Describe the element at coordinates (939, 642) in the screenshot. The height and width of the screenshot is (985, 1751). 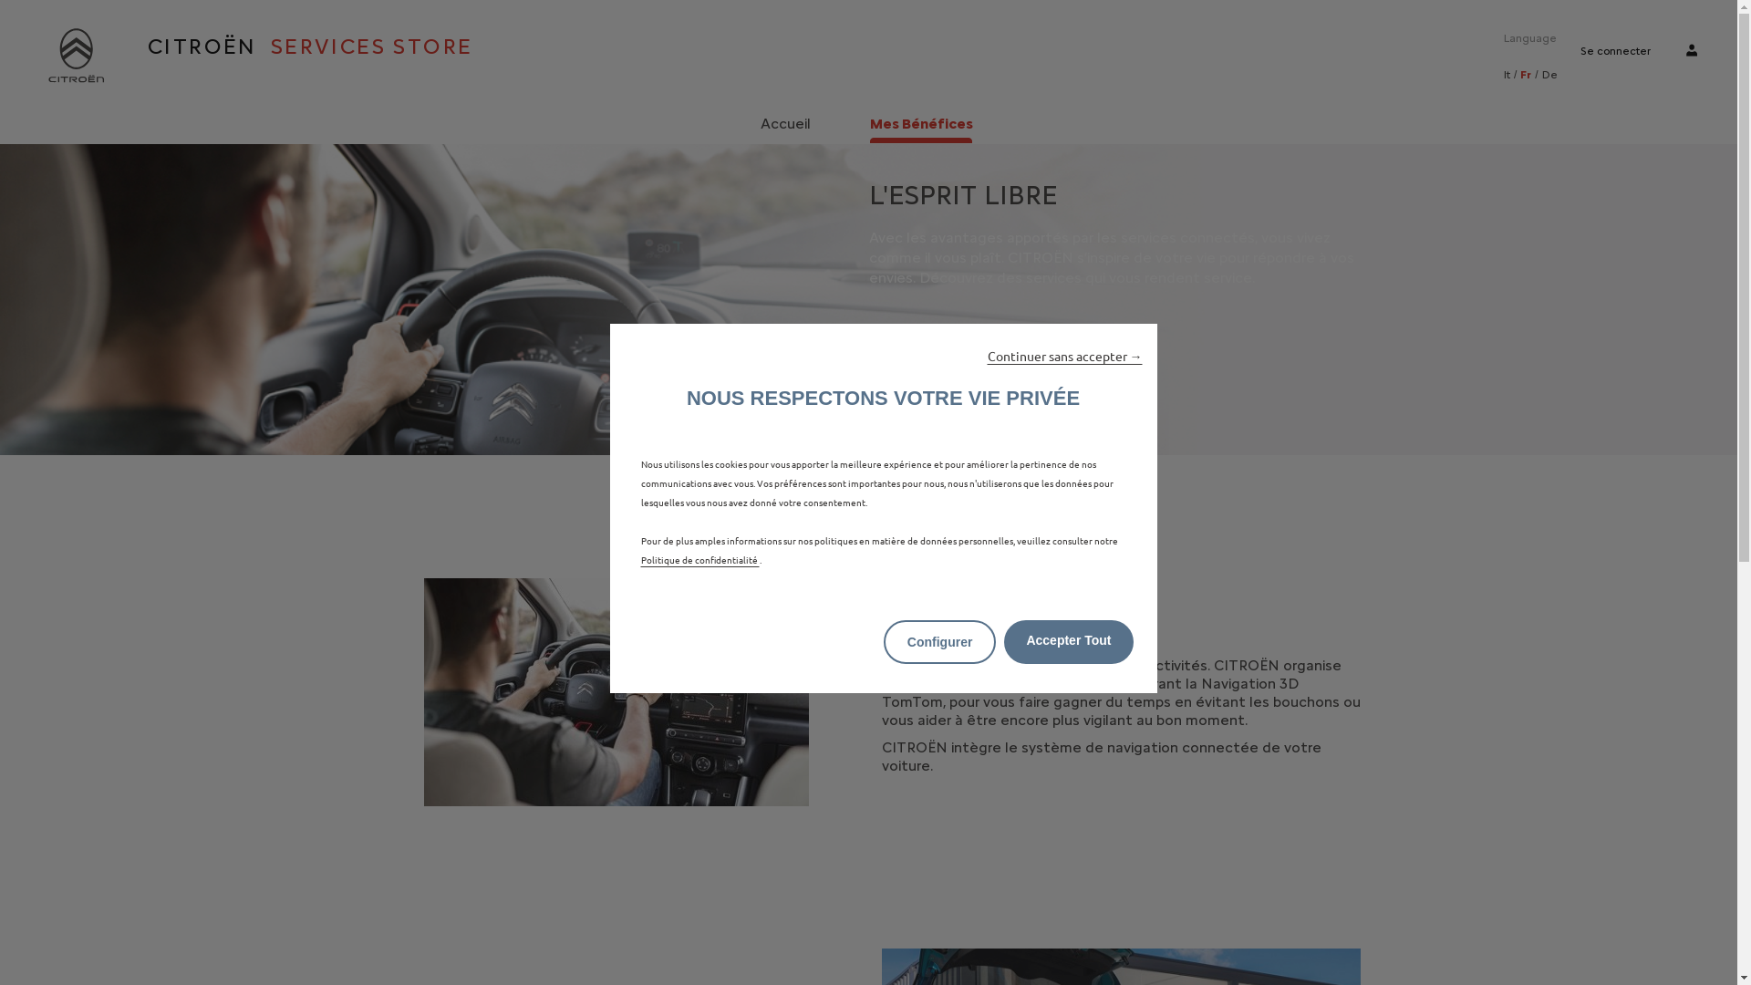
I see `Configurer` at that location.